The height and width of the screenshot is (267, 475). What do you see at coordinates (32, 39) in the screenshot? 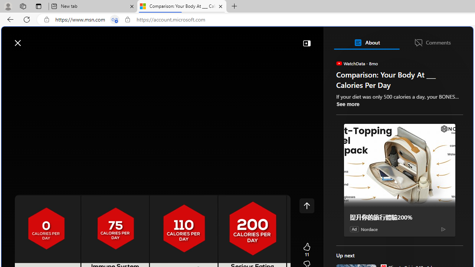
I see `Skip to content` at bounding box center [32, 39].